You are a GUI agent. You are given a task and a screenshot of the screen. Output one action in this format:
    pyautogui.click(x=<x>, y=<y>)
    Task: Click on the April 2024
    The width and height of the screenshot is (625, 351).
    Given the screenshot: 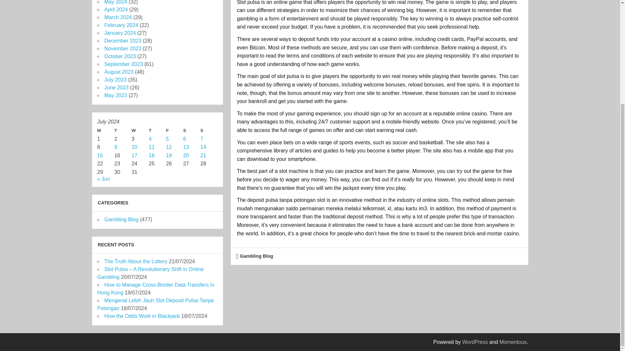 What is the action you would take?
    pyautogui.click(x=116, y=9)
    